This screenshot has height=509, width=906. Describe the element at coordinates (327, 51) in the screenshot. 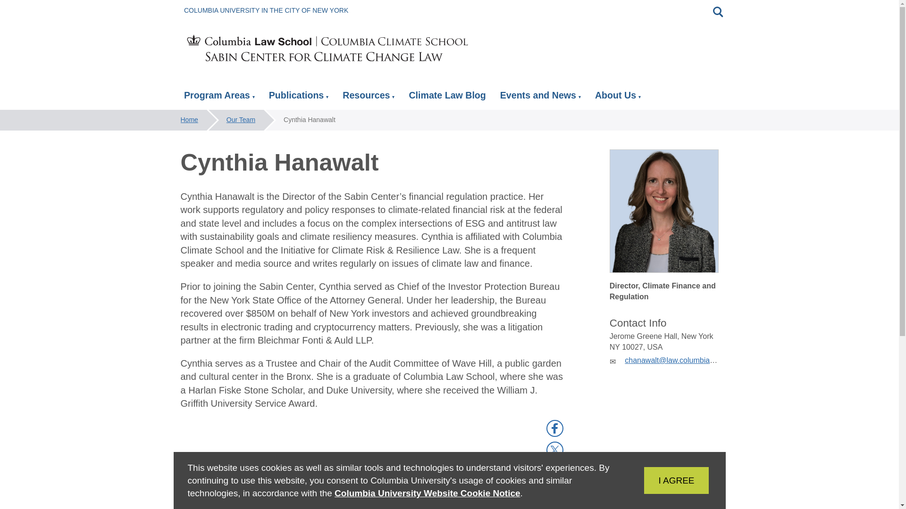

I see `Sabin Center for Climate Change Law` at that location.